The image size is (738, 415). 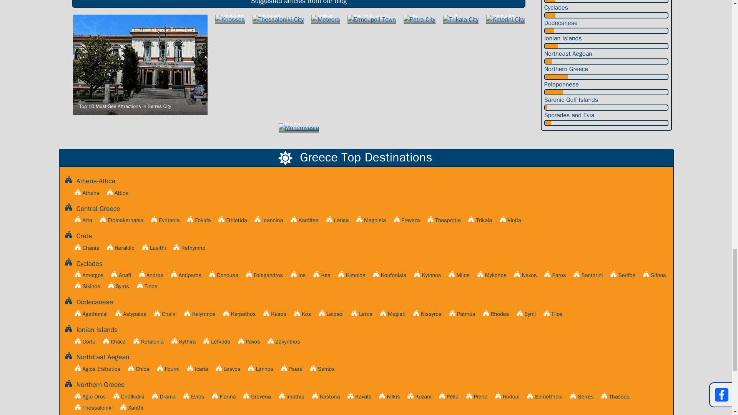 What do you see at coordinates (140, 65) in the screenshot?
I see `Top 10 Must-See Attractions in Serres City` at bounding box center [140, 65].